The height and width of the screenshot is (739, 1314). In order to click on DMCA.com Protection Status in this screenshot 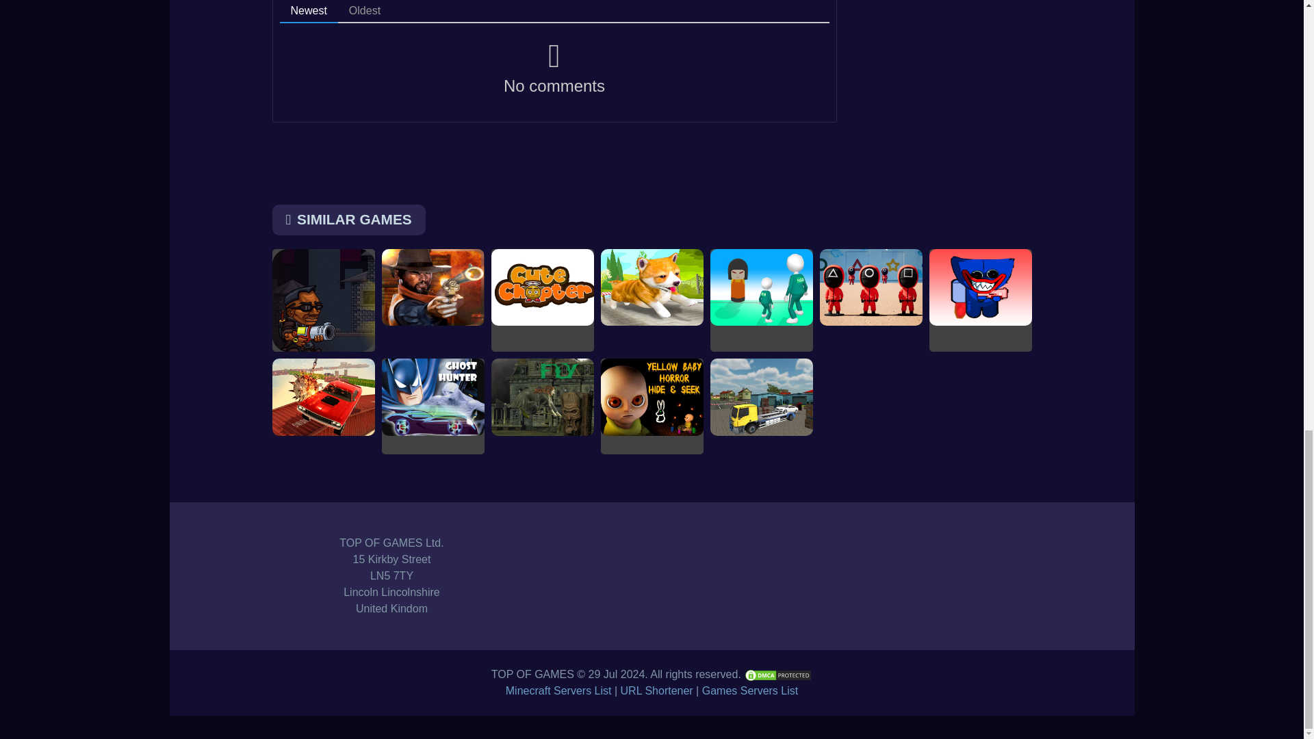, I will do `click(777, 674)`.